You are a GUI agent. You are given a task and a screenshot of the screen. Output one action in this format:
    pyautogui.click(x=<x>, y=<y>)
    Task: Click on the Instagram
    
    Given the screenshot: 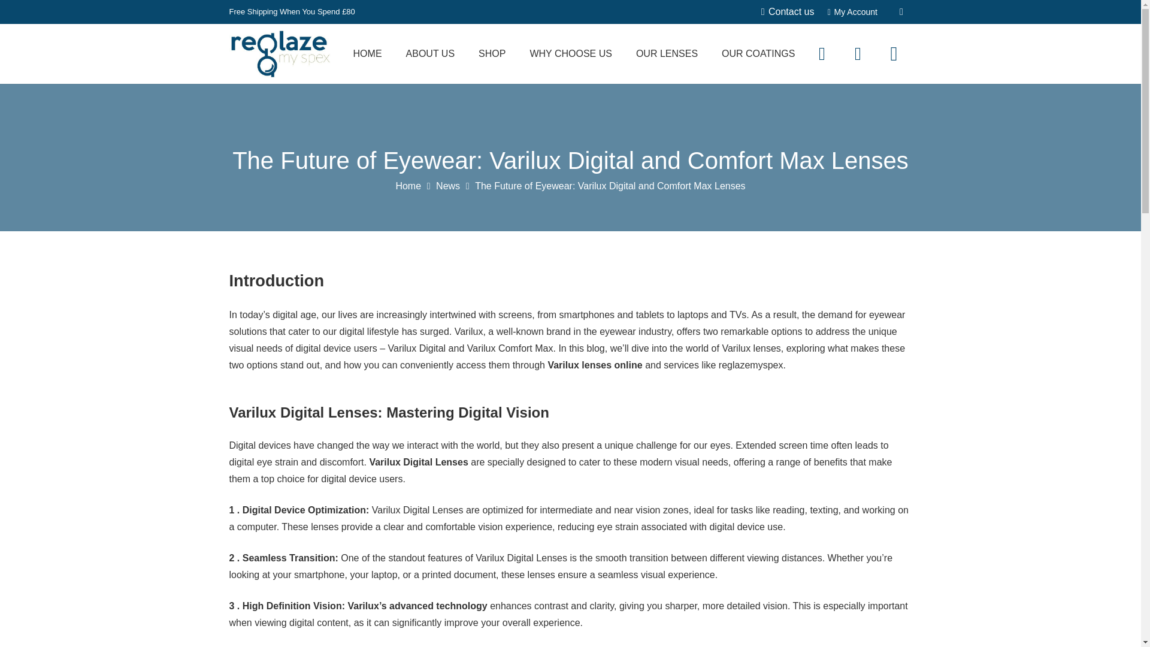 What is the action you would take?
    pyautogui.click(x=894, y=54)
    